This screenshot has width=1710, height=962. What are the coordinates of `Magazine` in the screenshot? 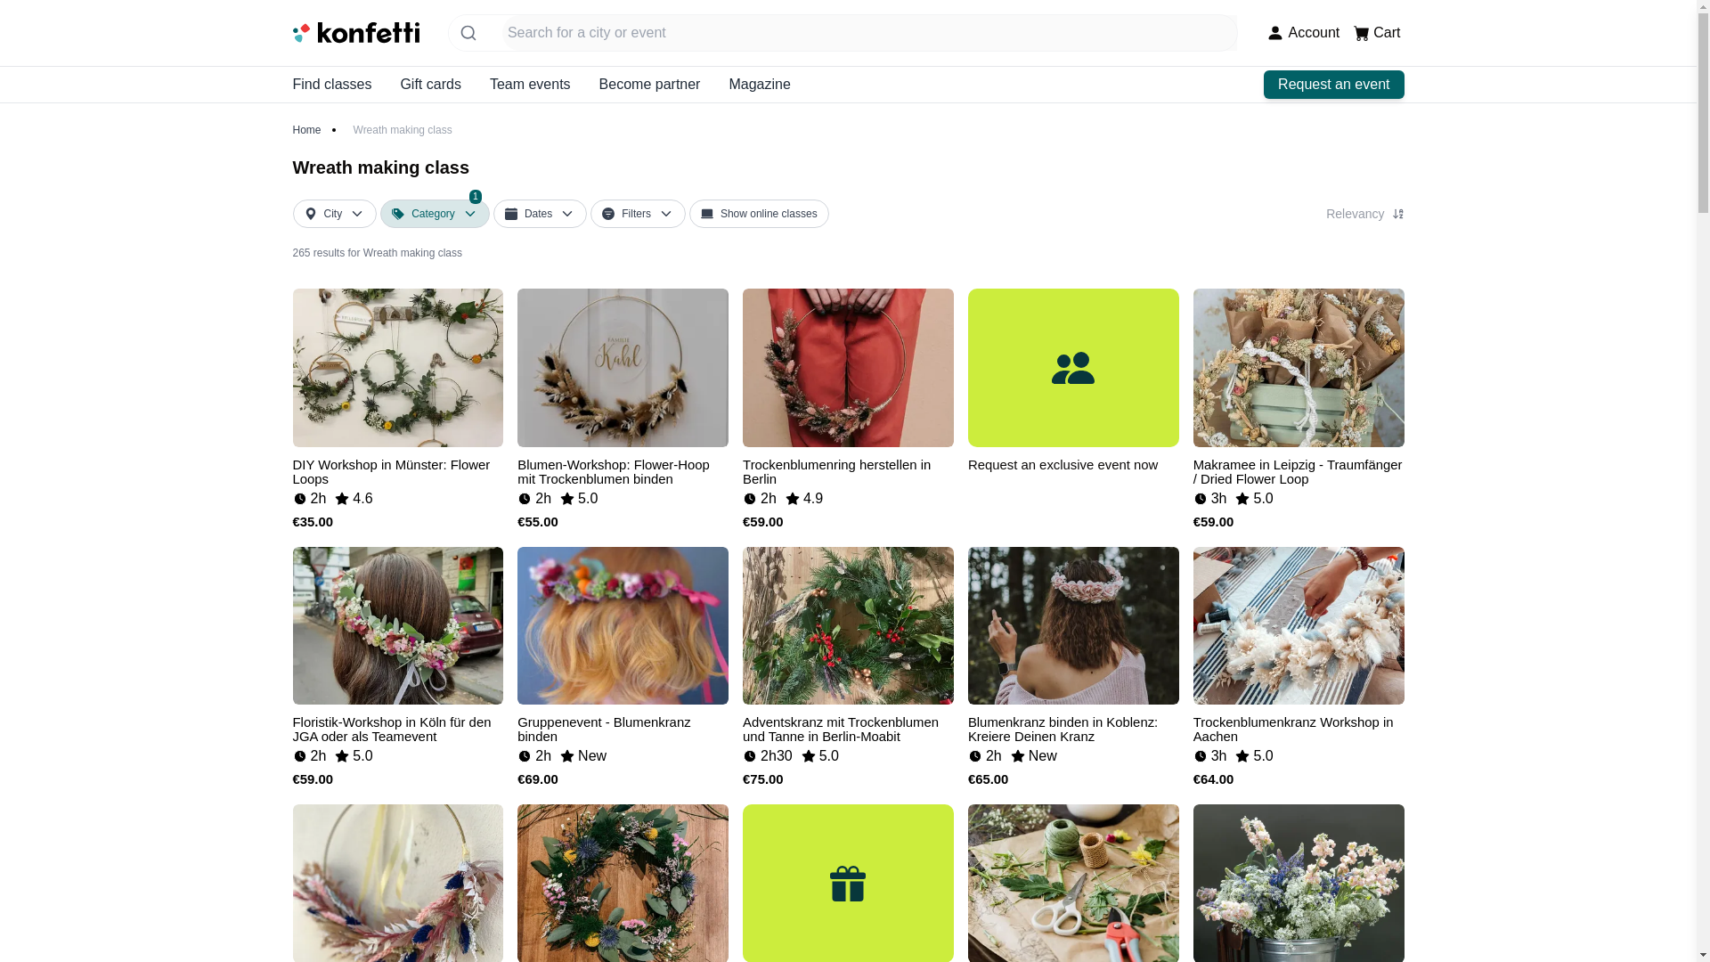 It's located at (848, 467).